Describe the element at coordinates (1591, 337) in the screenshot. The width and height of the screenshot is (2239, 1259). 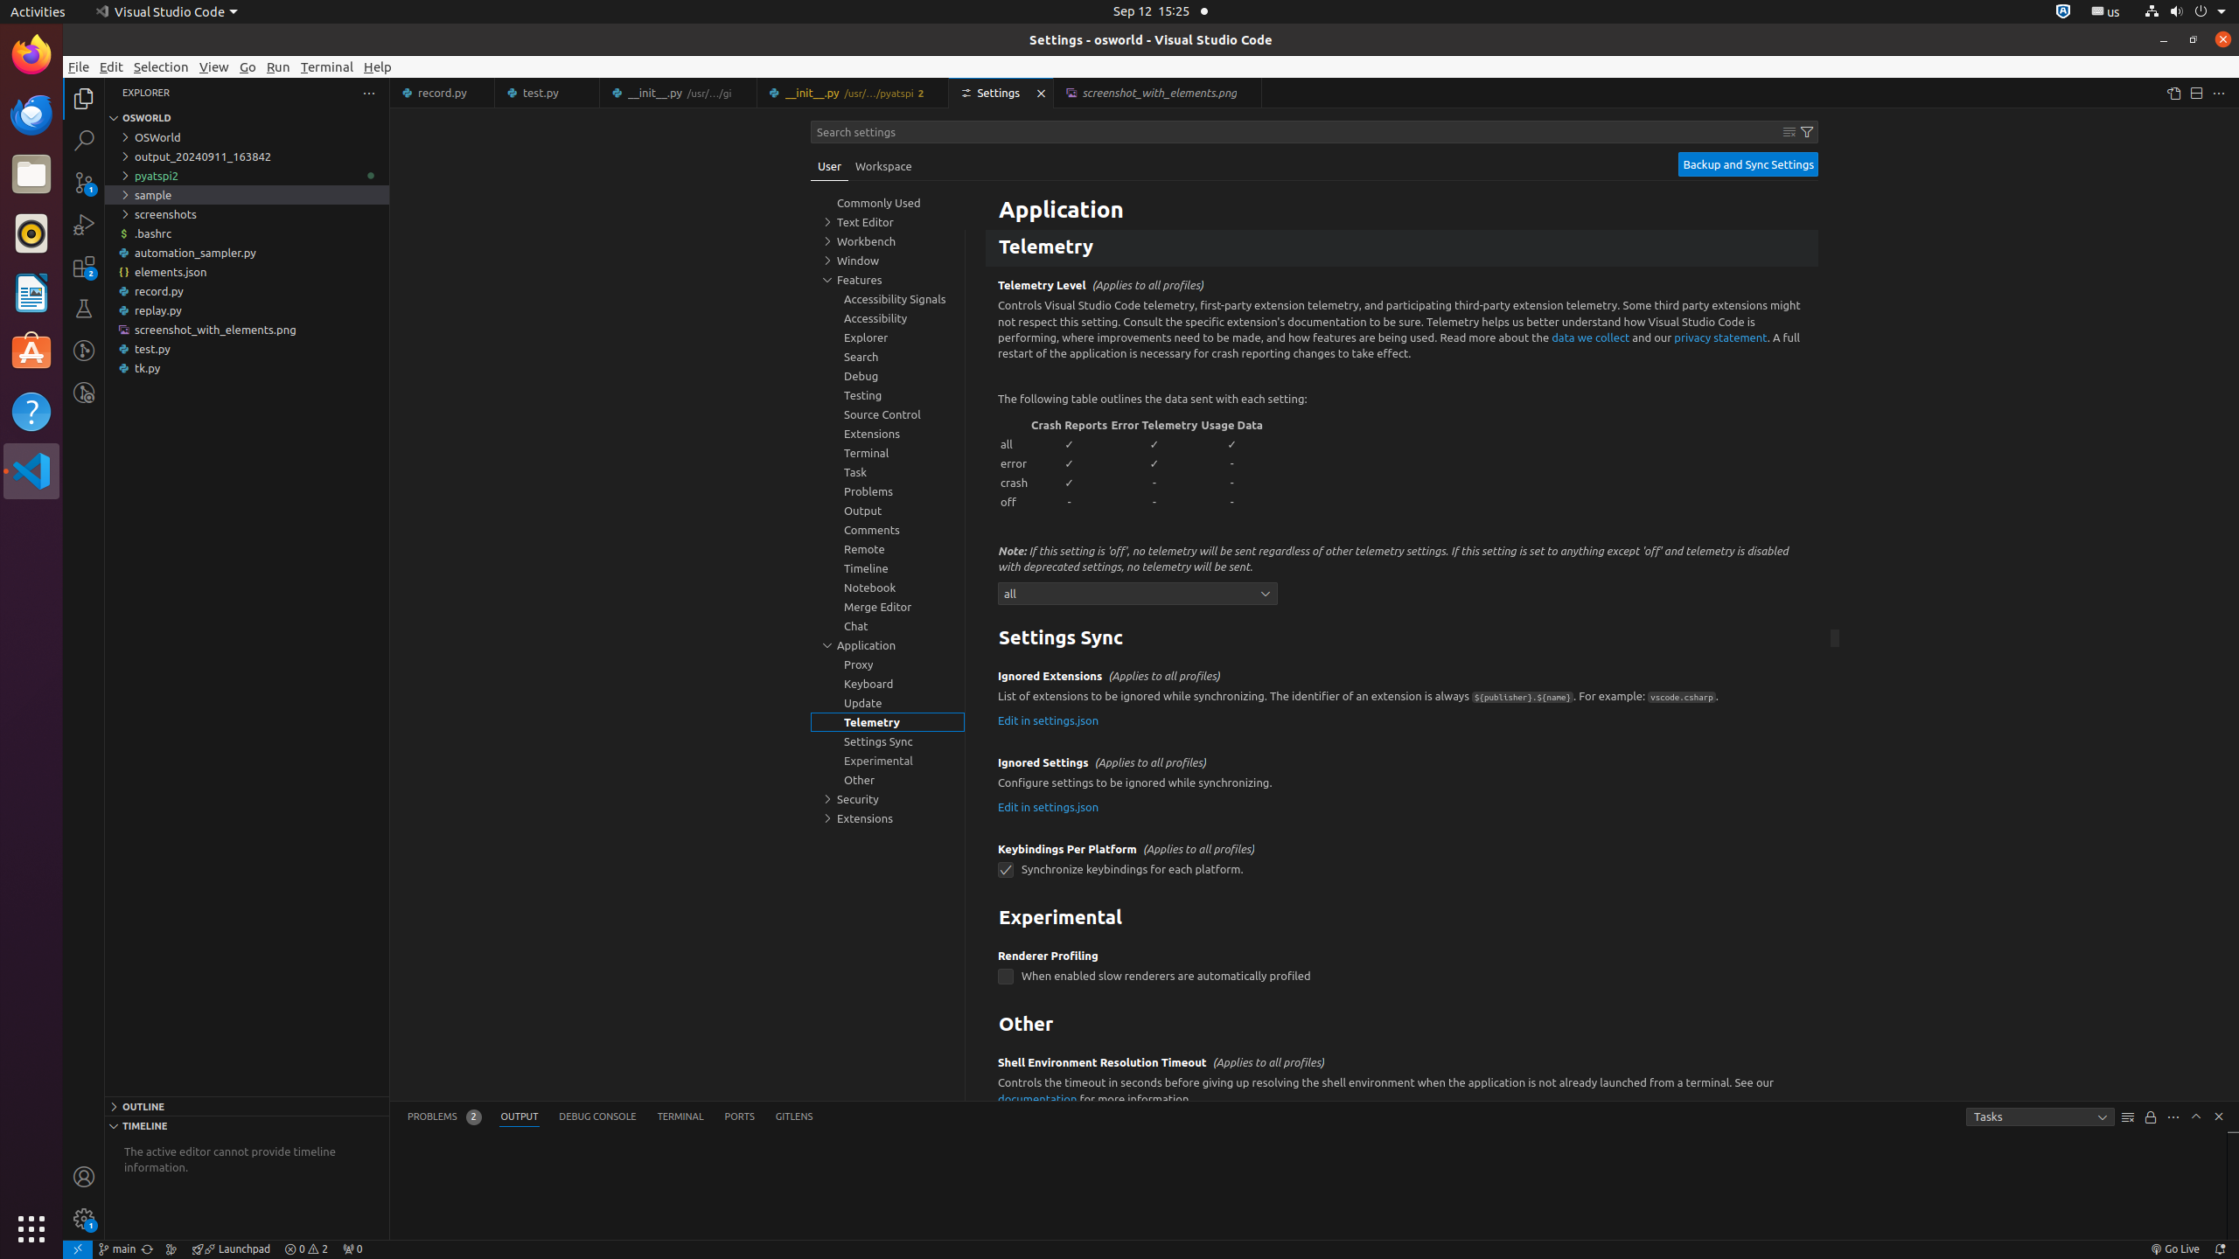
I see `data we collect` at that location.